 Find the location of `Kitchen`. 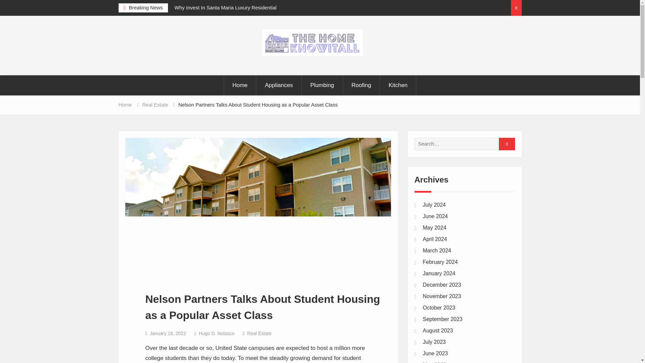

Kitchen is located at coordinates (398, 85).